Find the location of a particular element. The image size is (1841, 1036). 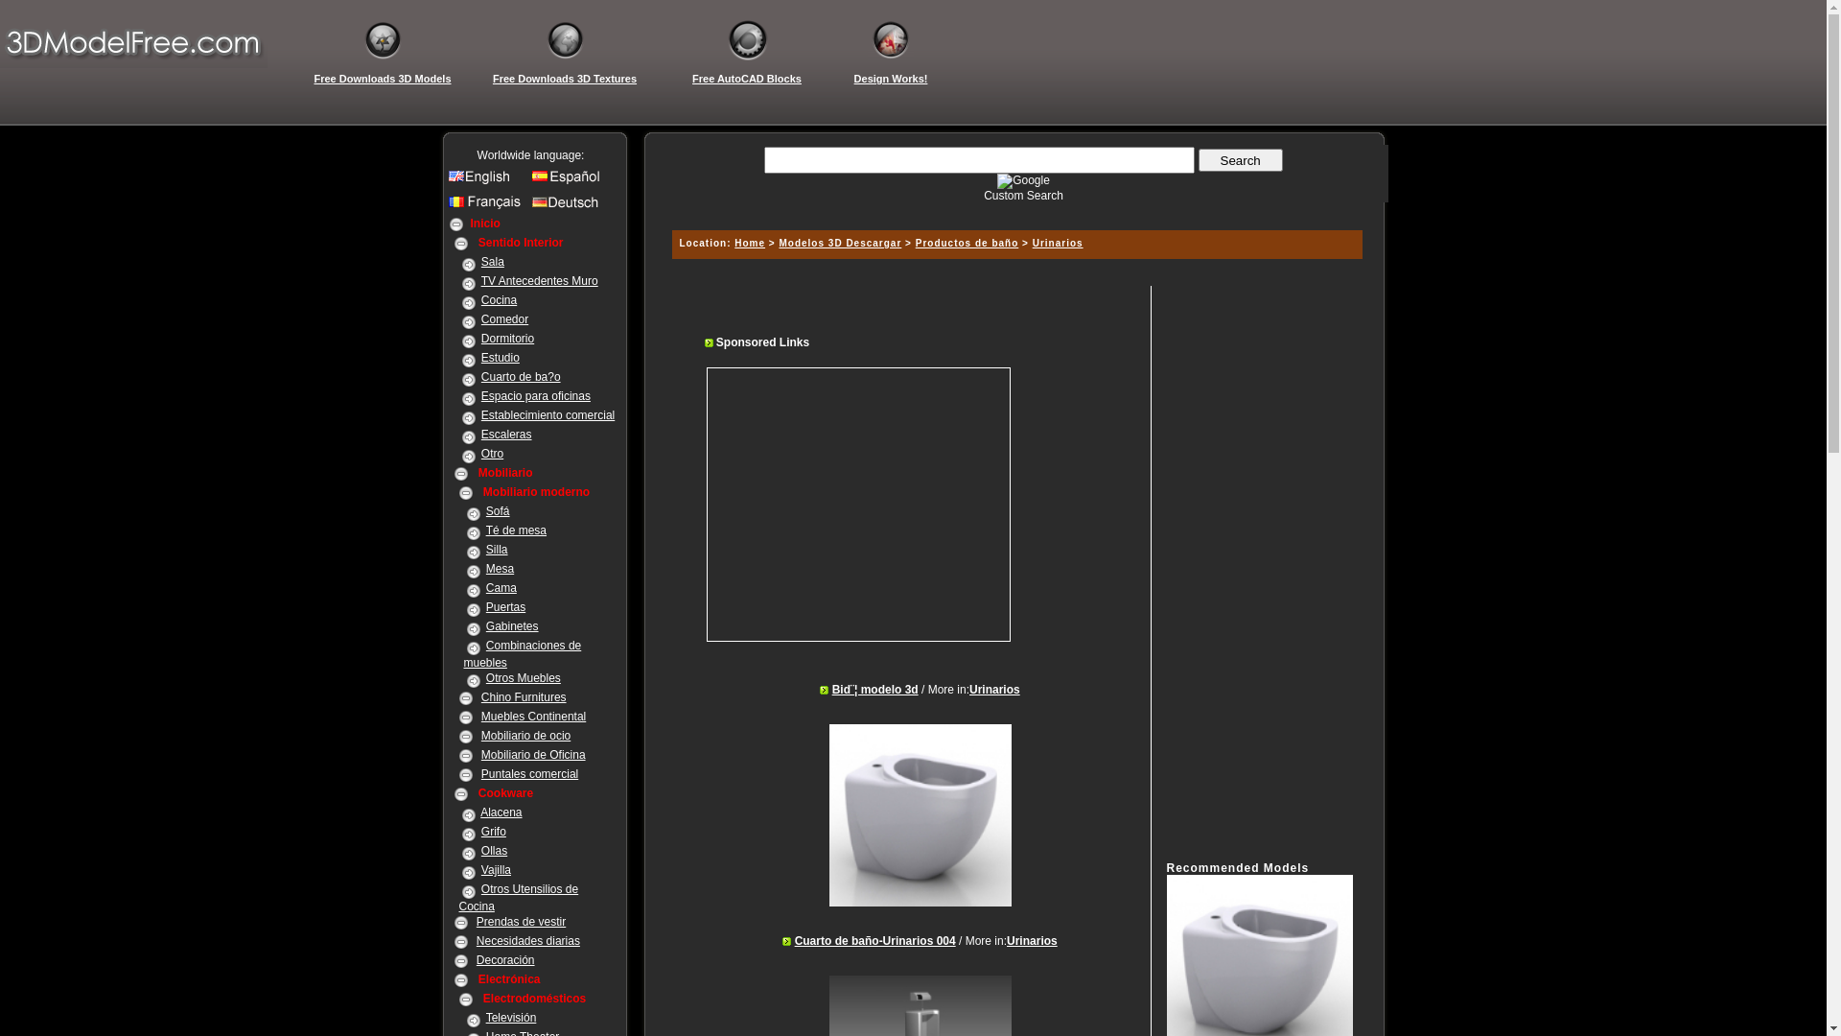

Free Downloads 3D Textures is located at coordinates (565, 79).